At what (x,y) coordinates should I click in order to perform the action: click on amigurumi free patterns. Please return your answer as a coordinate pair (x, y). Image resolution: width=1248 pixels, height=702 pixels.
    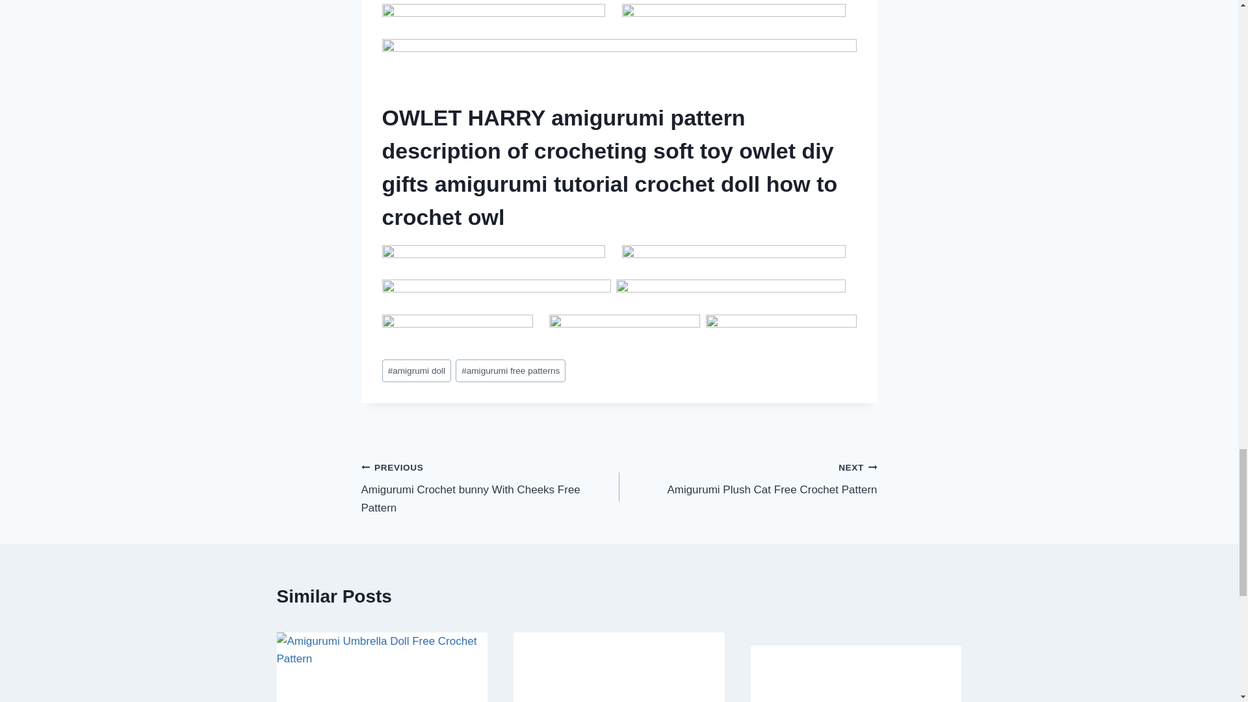
    Looking at the image, I should click on (510, 370).